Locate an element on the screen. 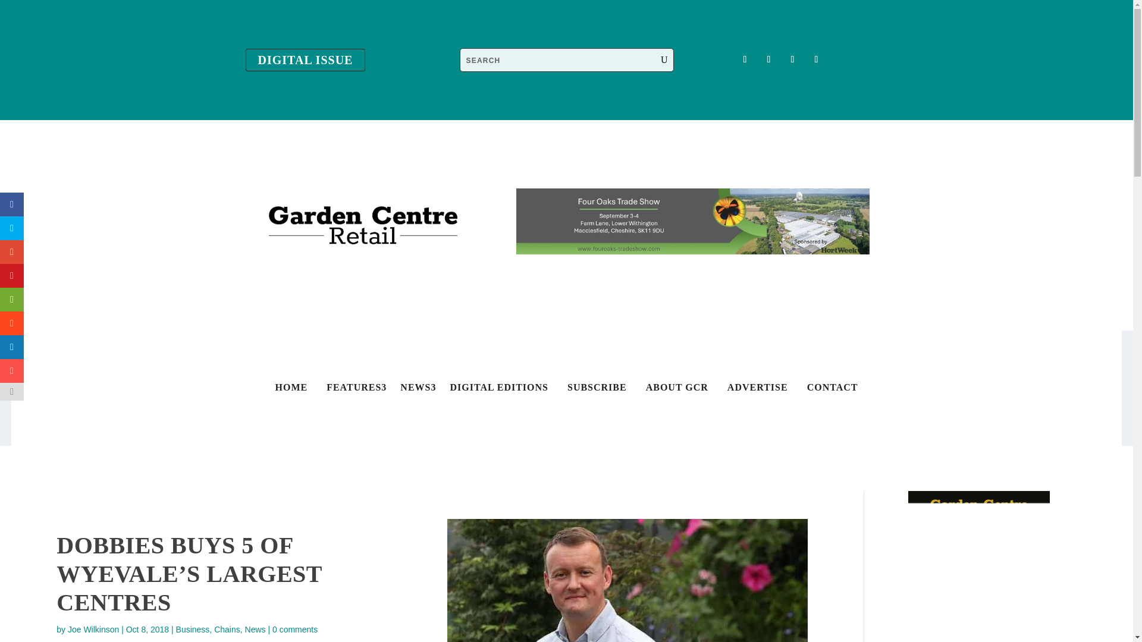 The image size is (1142, 642). Posts by Joe Wilkinson is located at coordinates (93, 629).